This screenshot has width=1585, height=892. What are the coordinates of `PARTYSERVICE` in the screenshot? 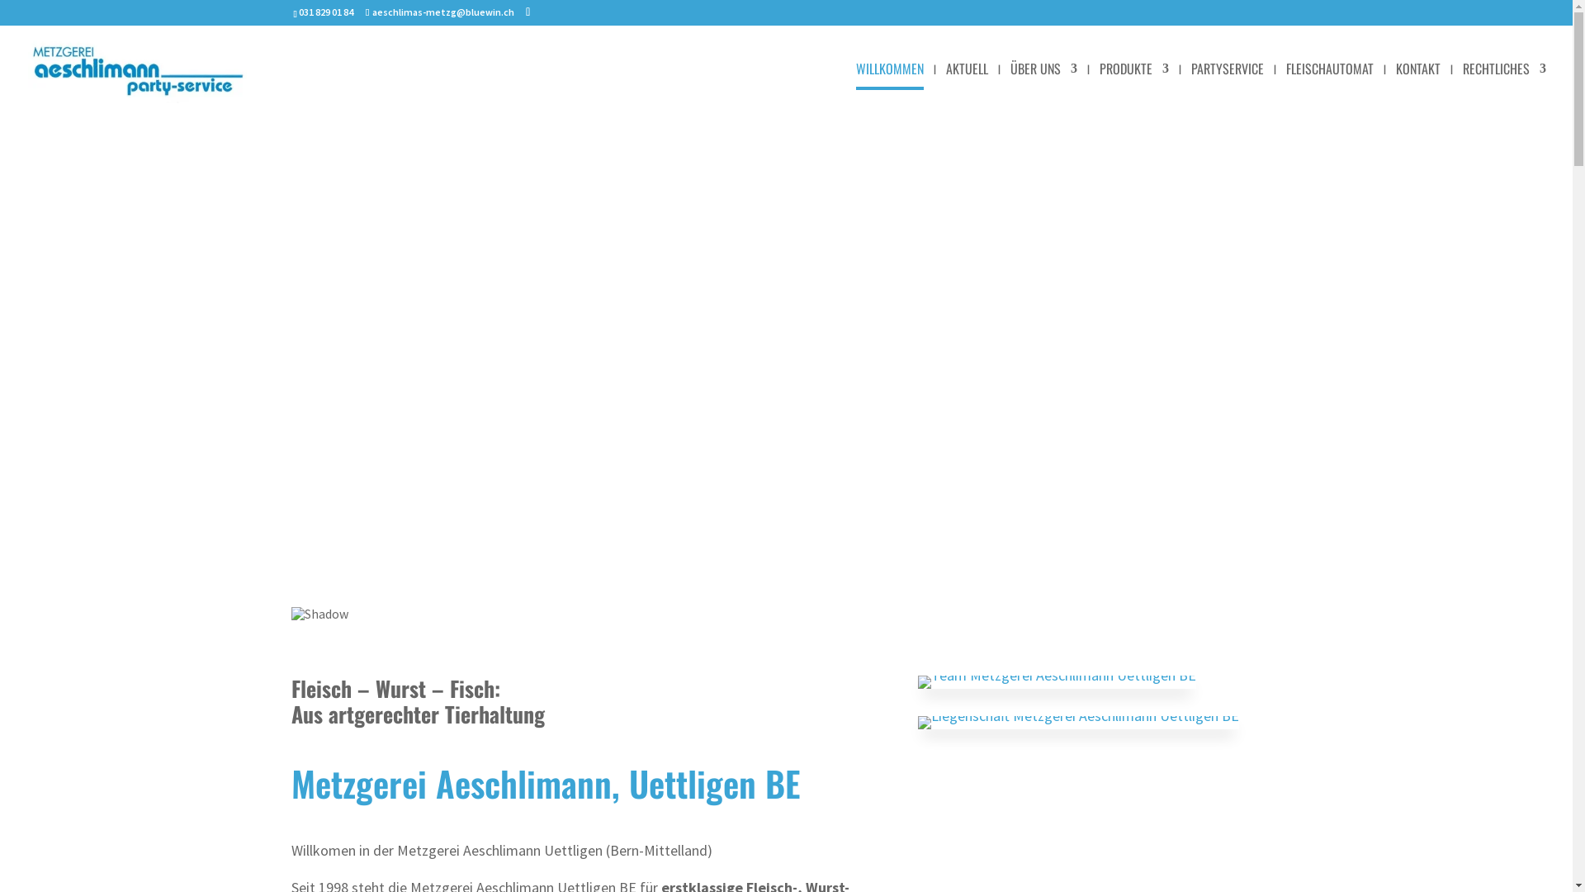 It's located at (1228, 88).